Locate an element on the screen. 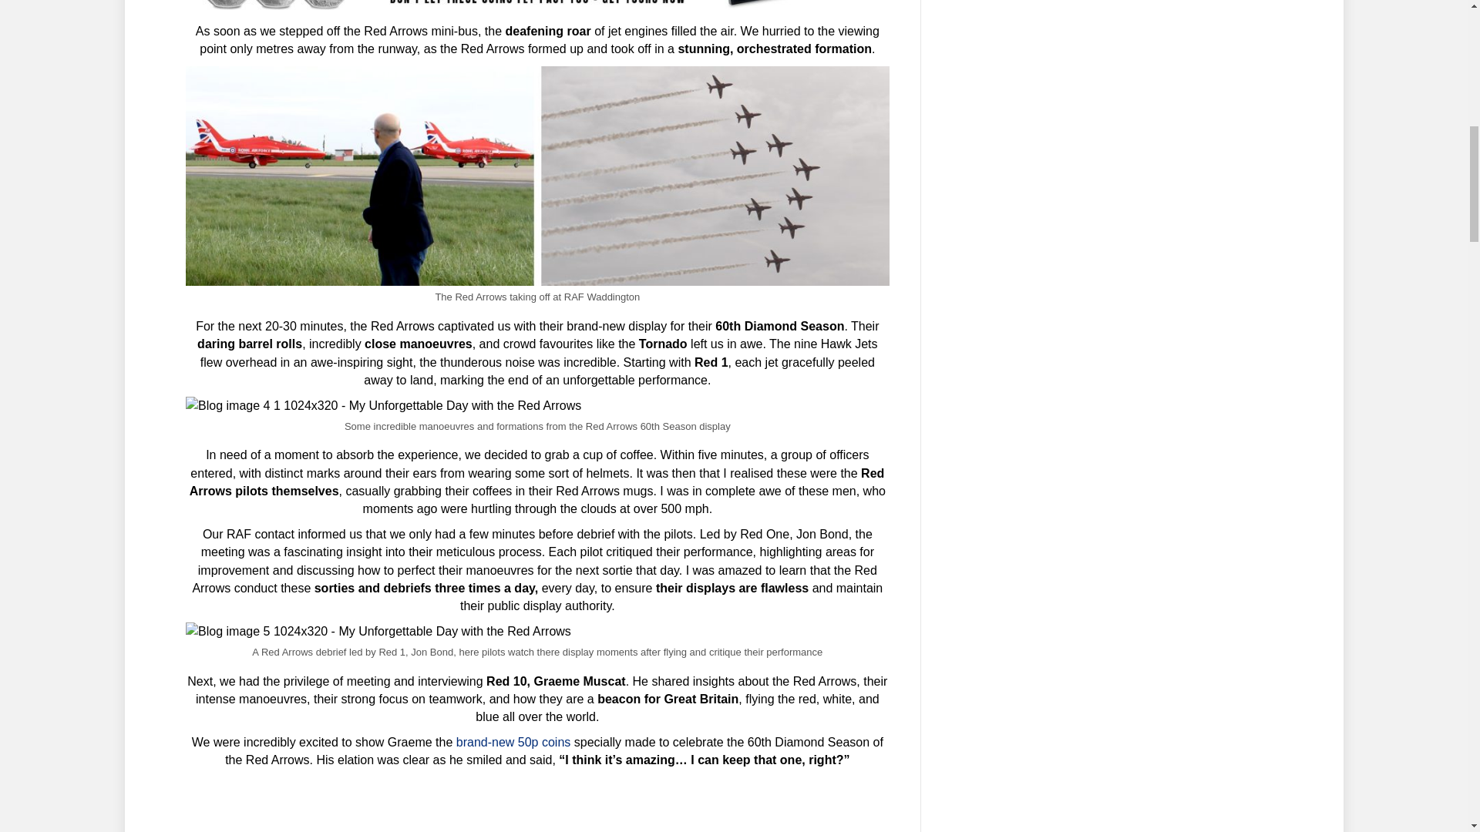 The height and width of the screenshot is (832, 1480). My Unforgettable Day with the Red Arrows is located at coordinates (378, 630).